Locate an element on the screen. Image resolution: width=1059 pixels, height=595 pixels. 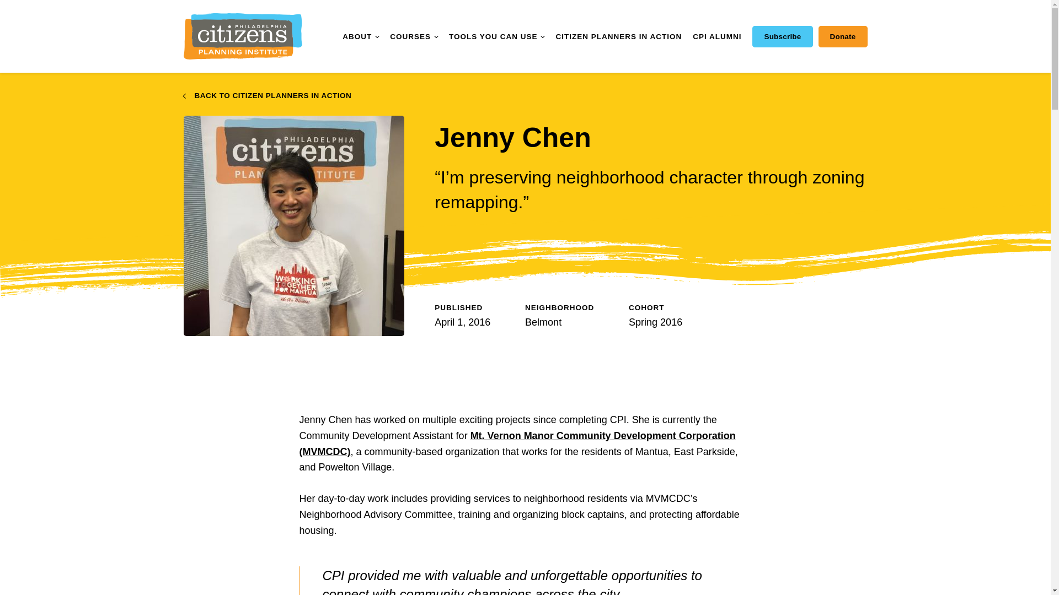
BACK TO CITIZEN PLANNERS IN ACTION is located at coordinates (267, 96).